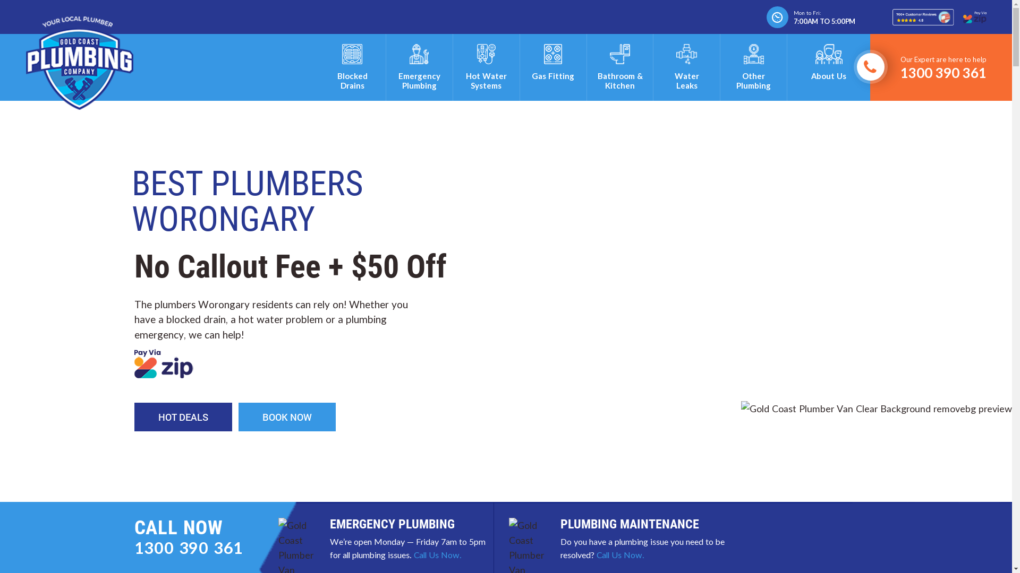  What do you see at coordinates (753, 67) in the screenshot?
I see `Other Plumbing
Other Plumbing` at bounding box center [753, 67].